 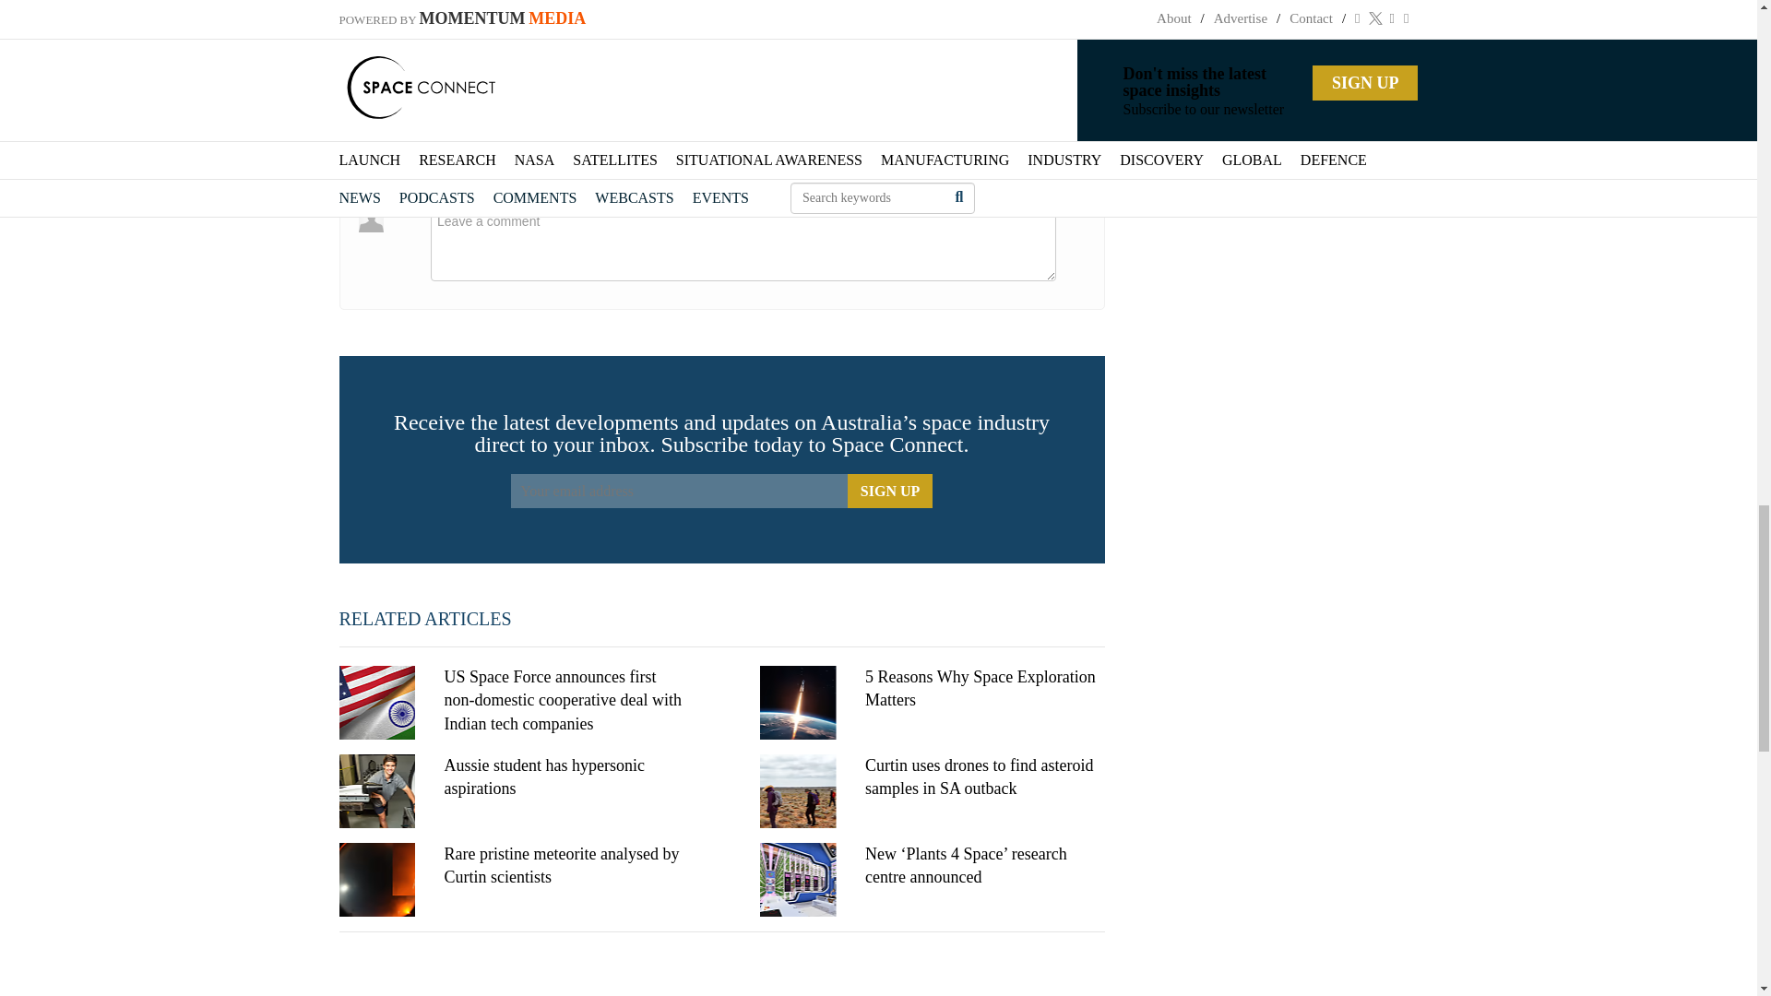 What do you see at coordinates (889, 491) in the screenshot?
I see `sign up` at bounding box center [889, 491].